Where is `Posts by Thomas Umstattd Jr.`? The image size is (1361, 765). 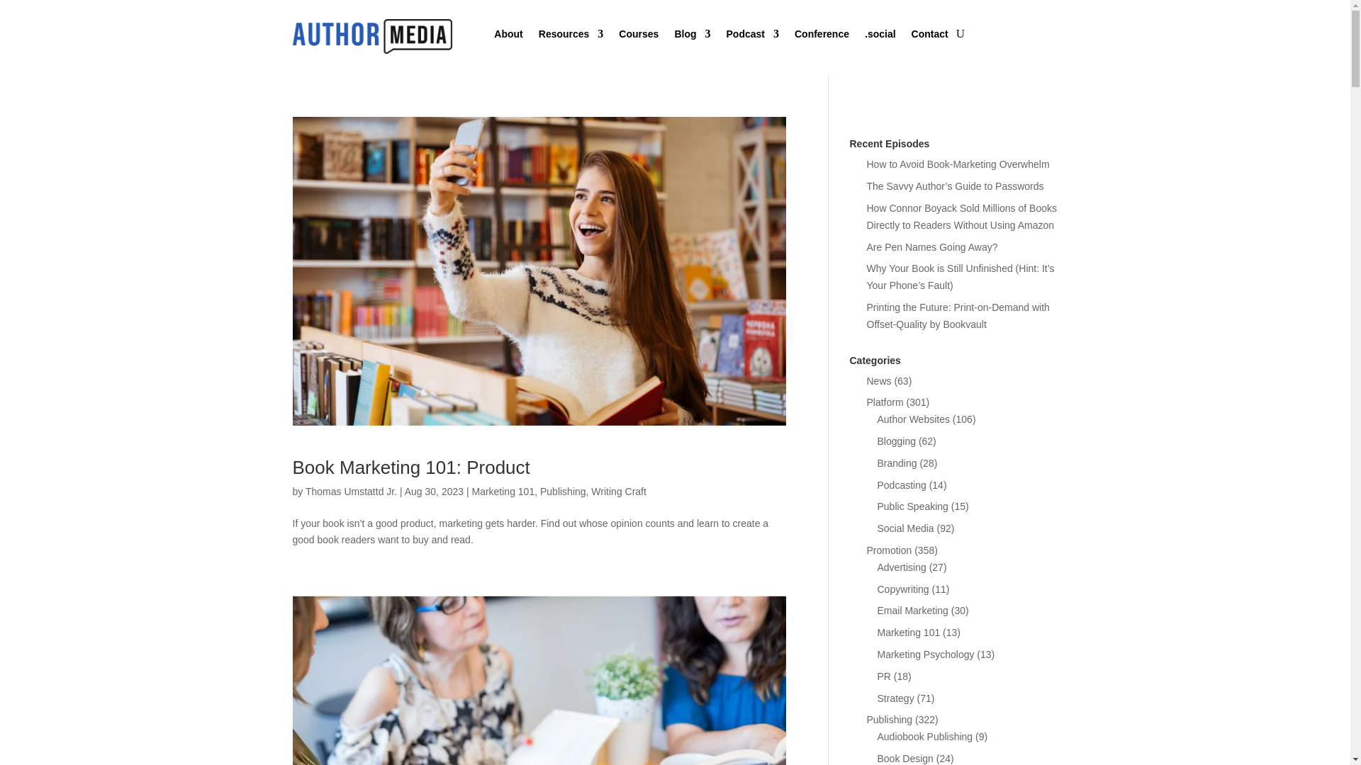 Posts by Thomas Umstattd Jr. is located at coordinates (351, 492).